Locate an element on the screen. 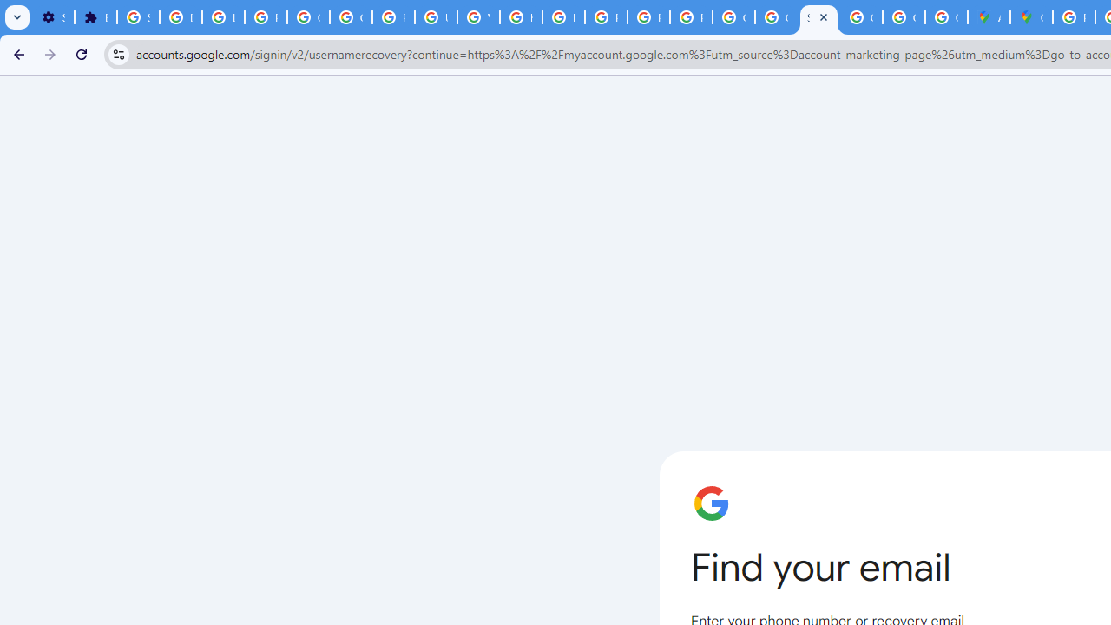 This screenshot has width=1111, height=625. Google Account Help is located at coordinates (351, 17).